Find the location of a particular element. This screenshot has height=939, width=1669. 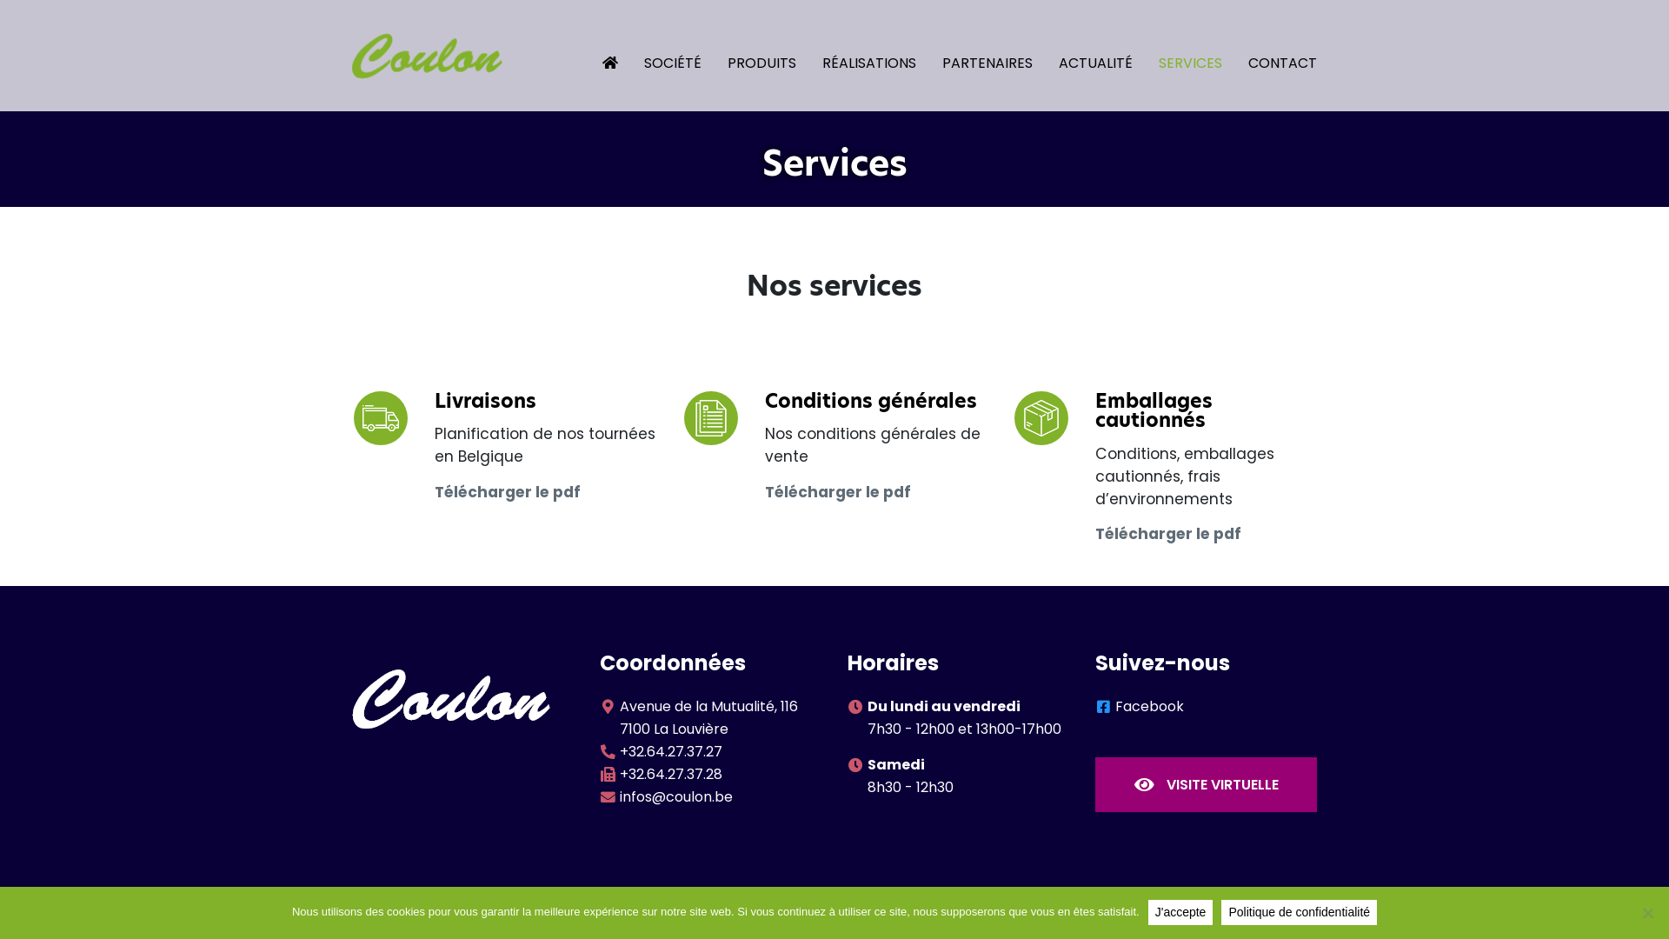

Facebook is located at coordinates (1149, 706).